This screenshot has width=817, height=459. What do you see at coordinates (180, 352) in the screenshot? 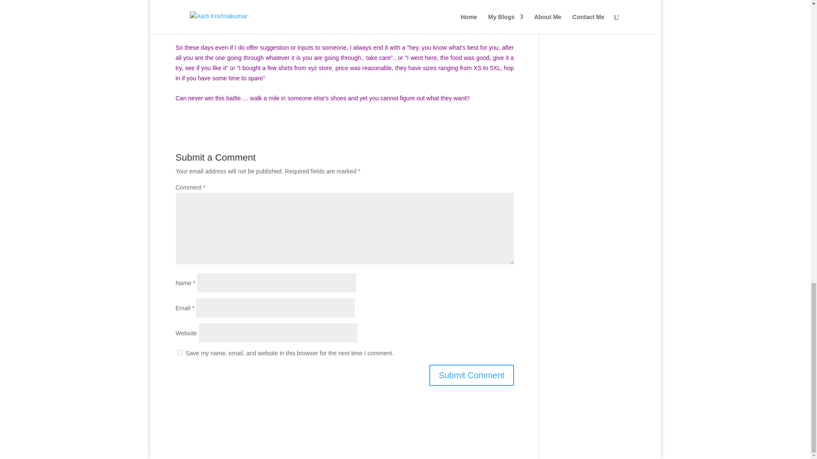
I see `yes` at bounding box center [180, 352].